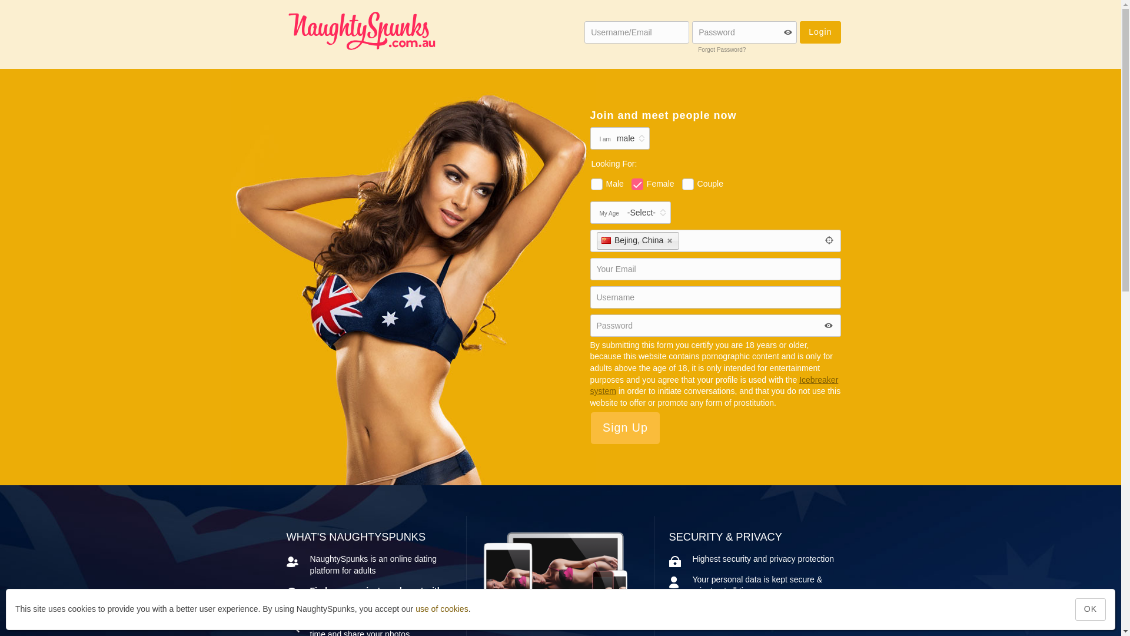  Describe the element at coordinates (829, 241) in the screenshot. I see `Get Current Location` at that location.